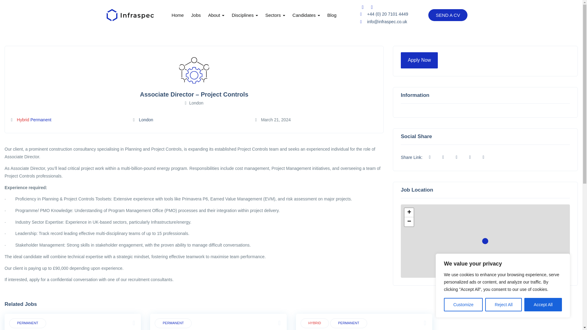 The image size is (587, 330). I want to click on Zoom in, so click(409, 213).